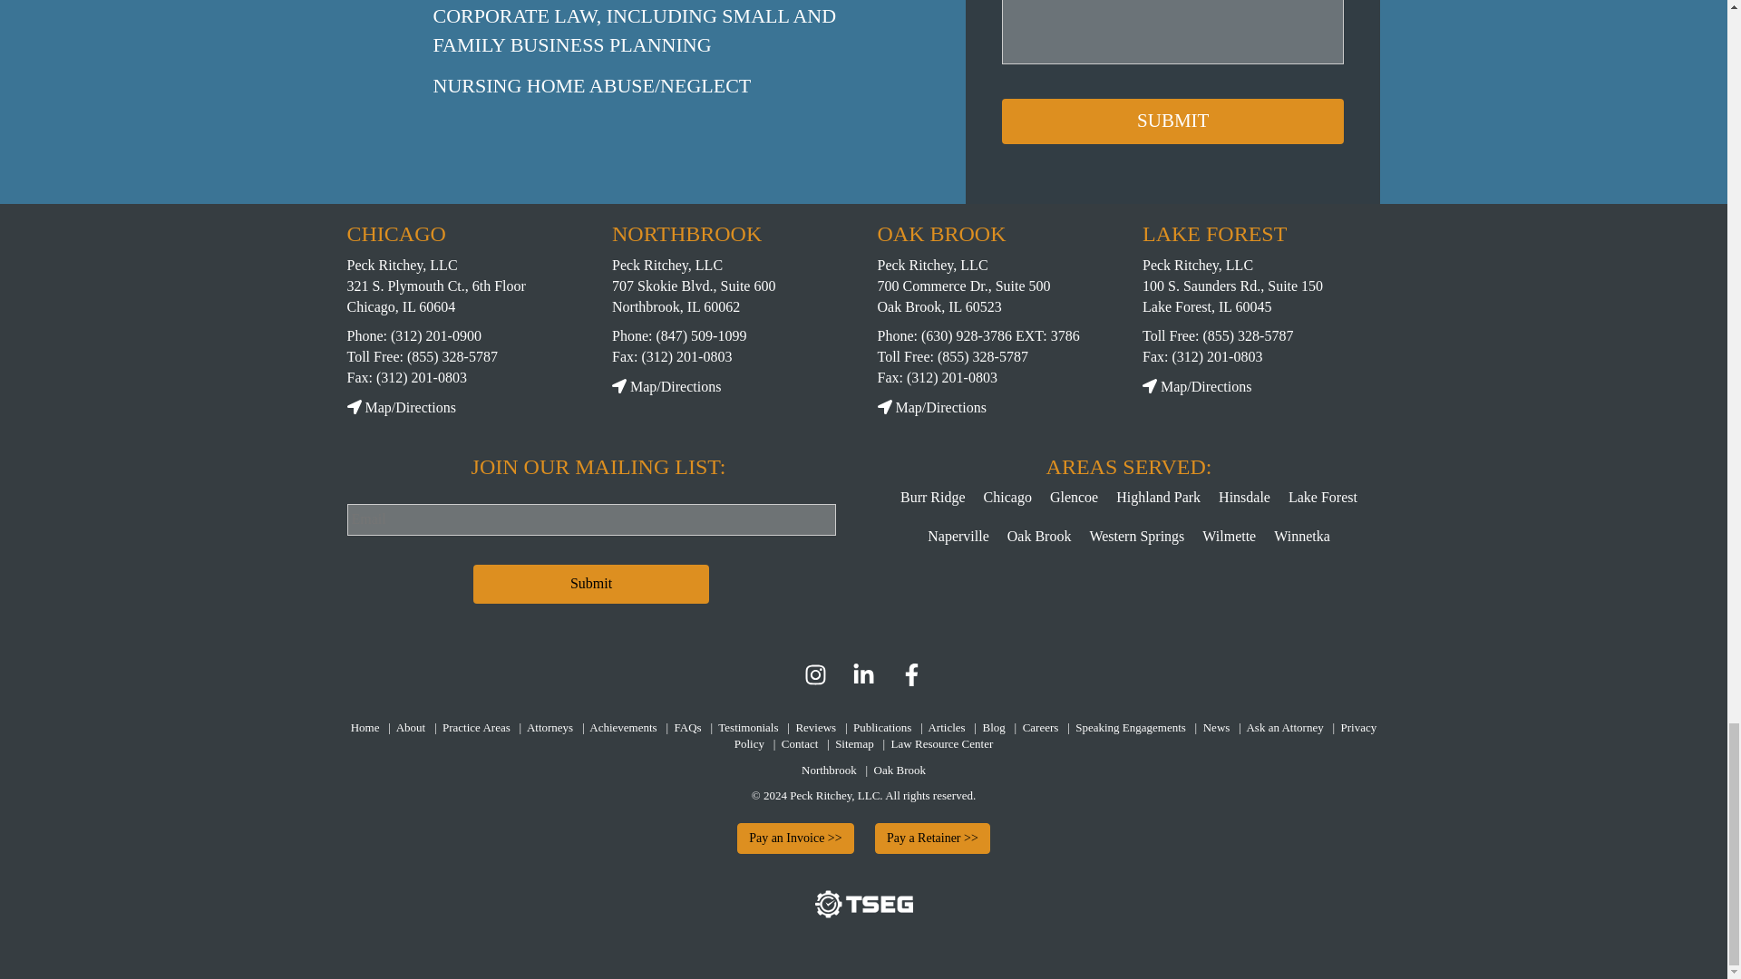 The width and height of the screenshot is (1741, 979). I want to click on TSEG LOGO, so click(863, 914).